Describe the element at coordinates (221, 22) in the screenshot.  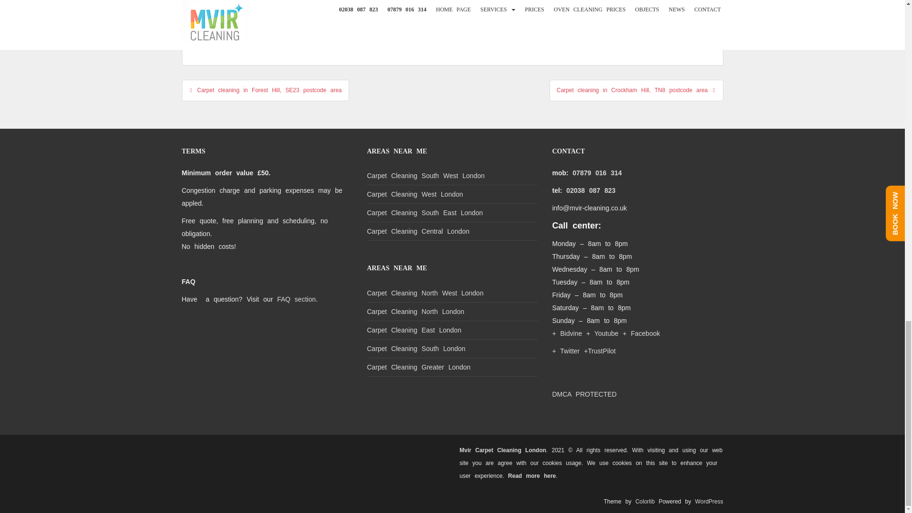
I see `CARPET` at that location.